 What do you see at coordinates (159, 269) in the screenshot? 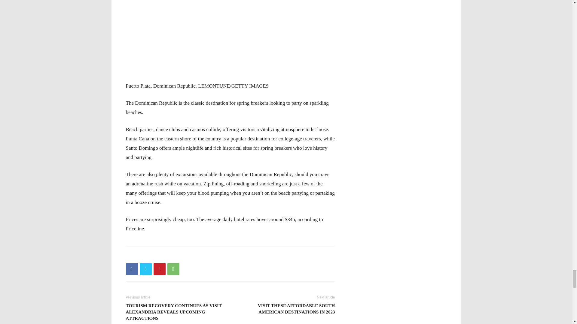
I see `Pinterest` at bounding box center [159, 269].